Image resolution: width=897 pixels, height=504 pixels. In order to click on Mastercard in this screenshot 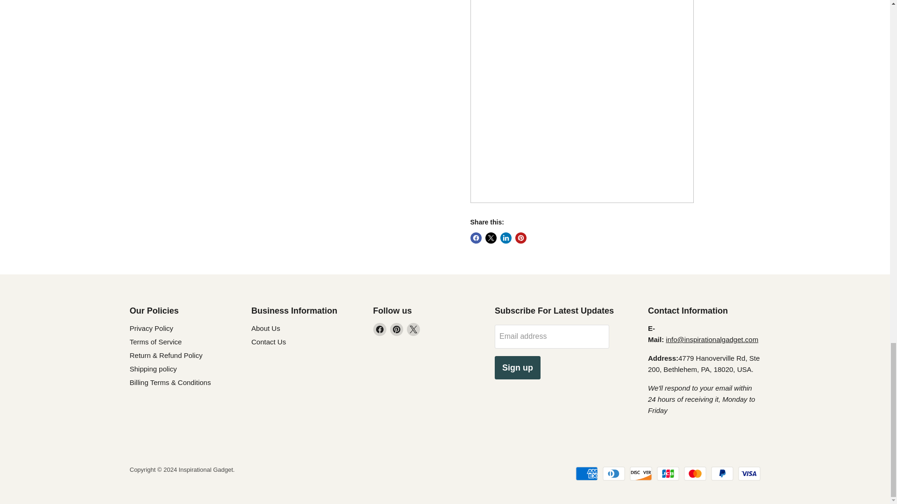, I will do `click(695, 474)`.